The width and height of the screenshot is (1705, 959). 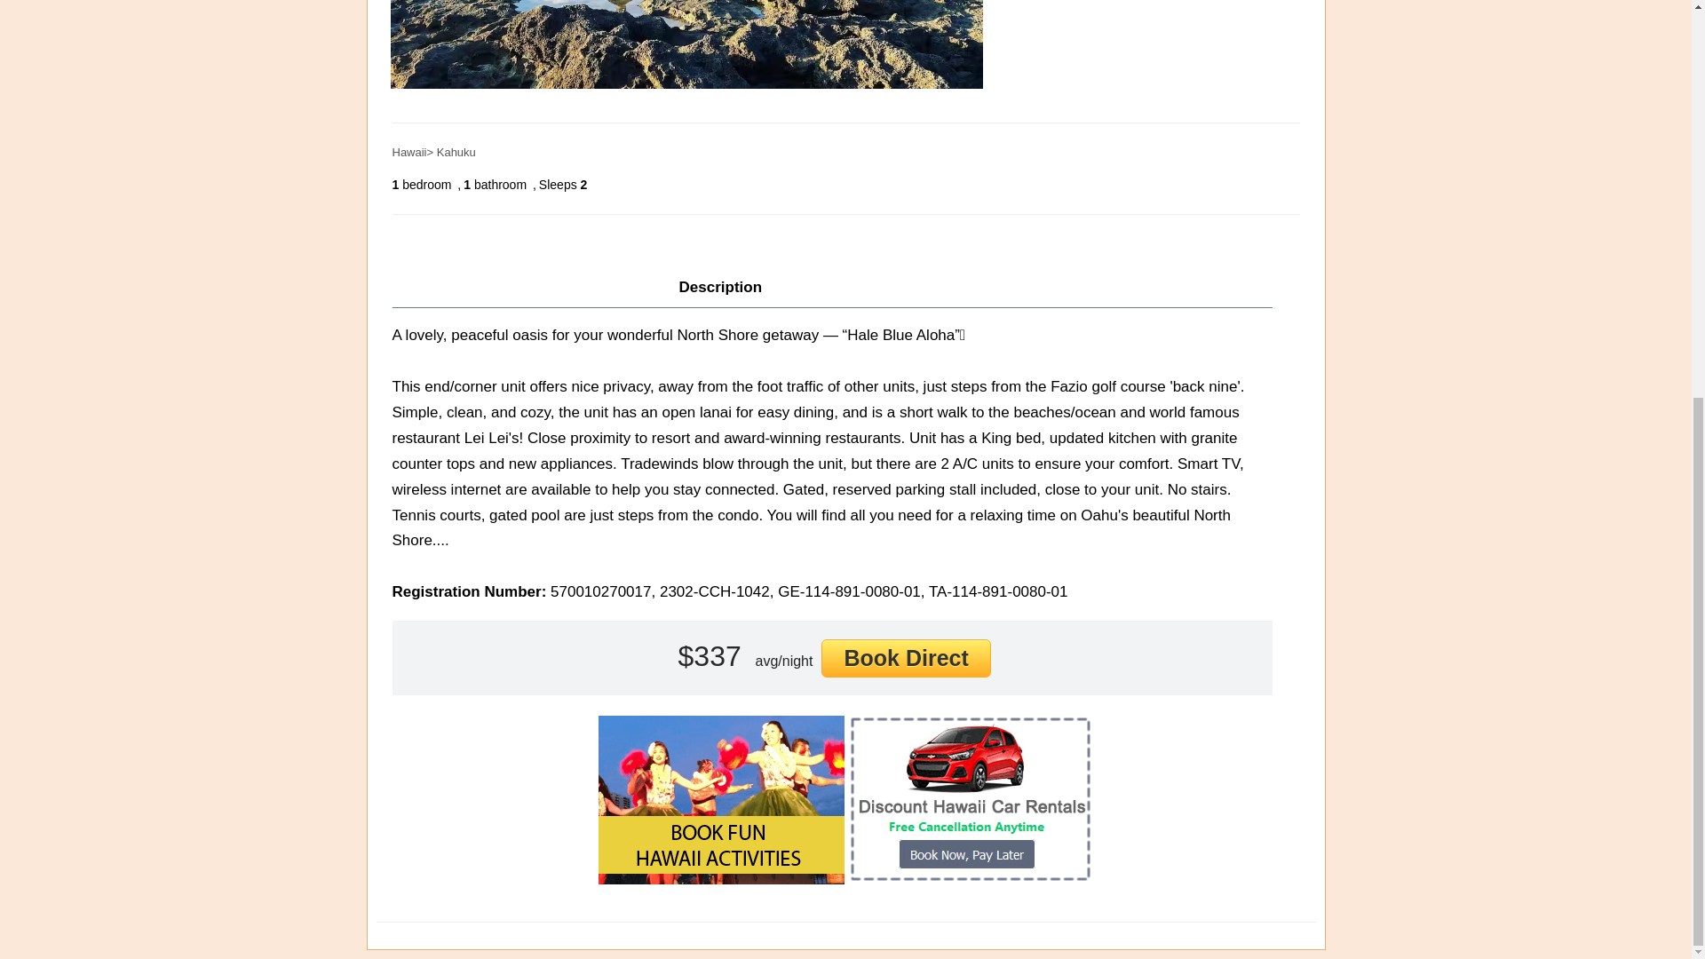 What do you see at coordinates (818, 288) in the screenshot?
I see `Reviews` at bounding box center [818, 288].